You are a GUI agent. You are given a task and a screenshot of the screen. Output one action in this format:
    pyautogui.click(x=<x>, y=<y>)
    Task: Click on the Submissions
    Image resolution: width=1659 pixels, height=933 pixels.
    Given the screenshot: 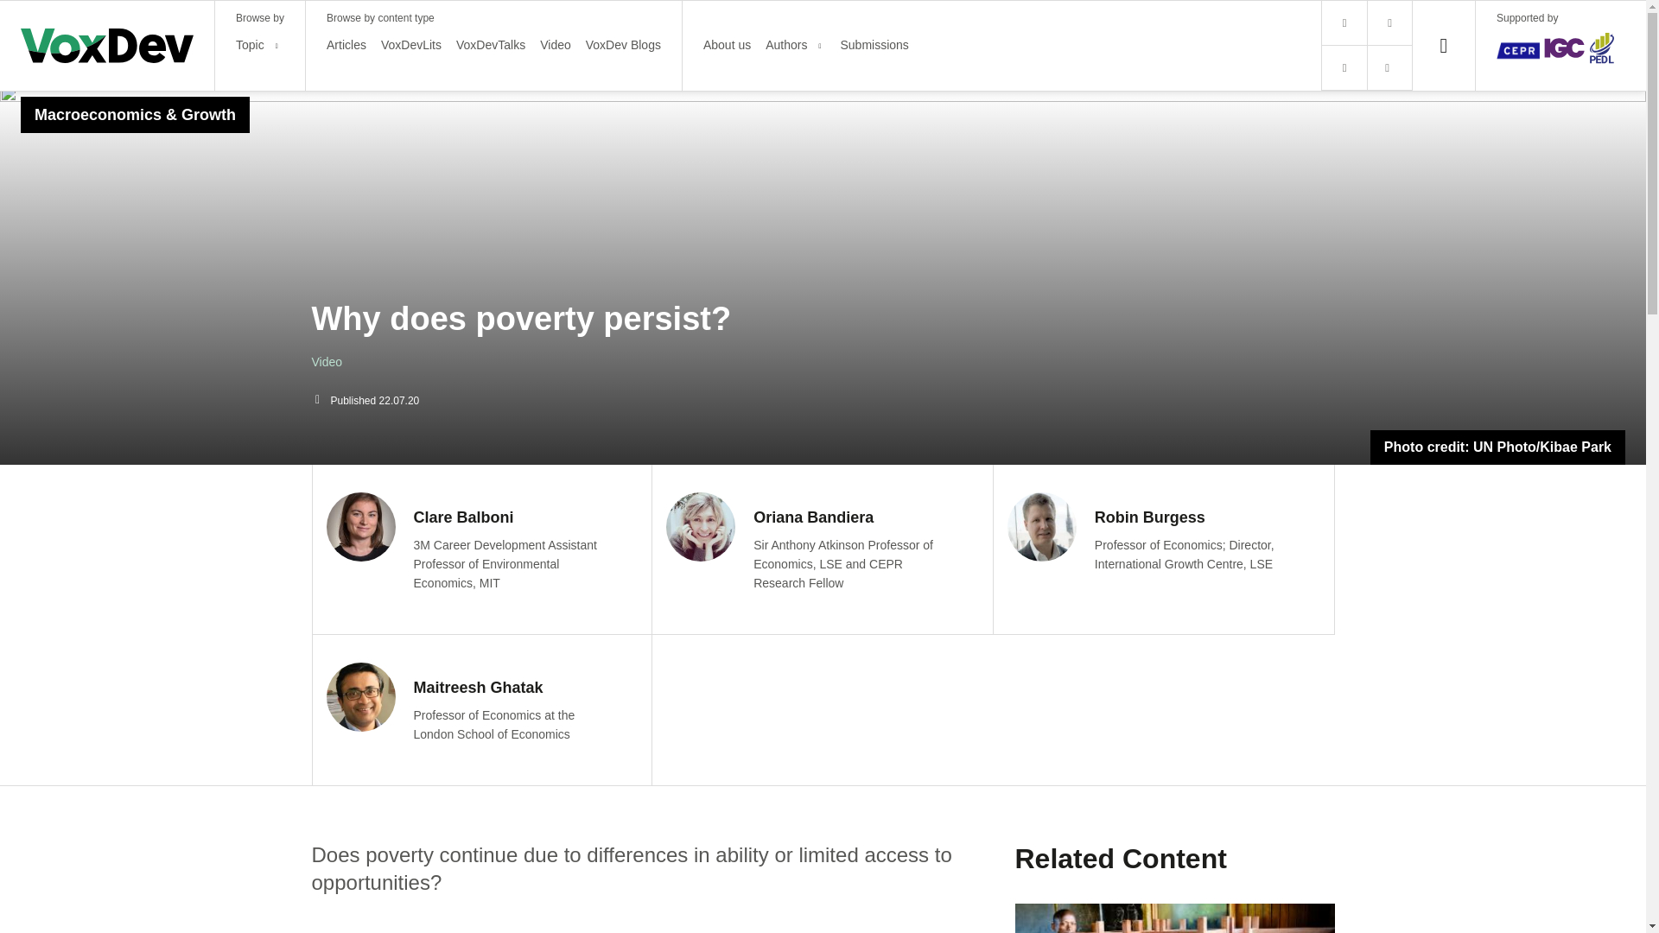 What is the action you would take?
    pyautogui.click(x=873, y=45)
    